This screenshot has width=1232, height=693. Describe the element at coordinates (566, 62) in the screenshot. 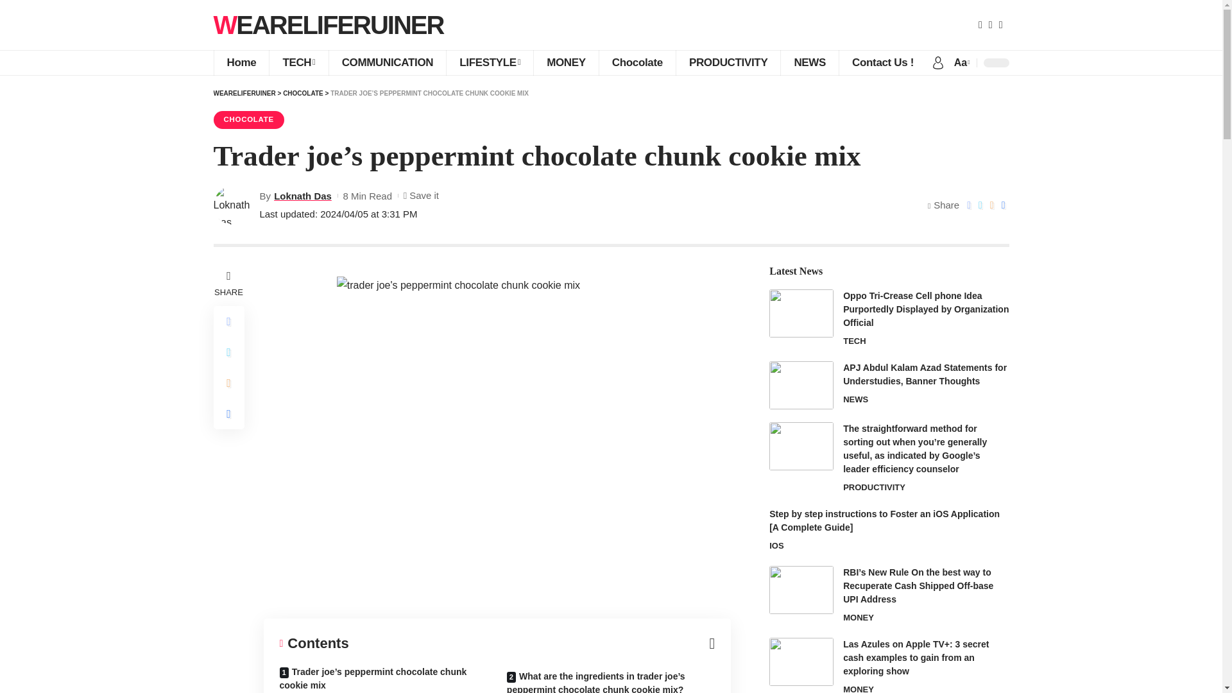

I see `MONEY` at that location.